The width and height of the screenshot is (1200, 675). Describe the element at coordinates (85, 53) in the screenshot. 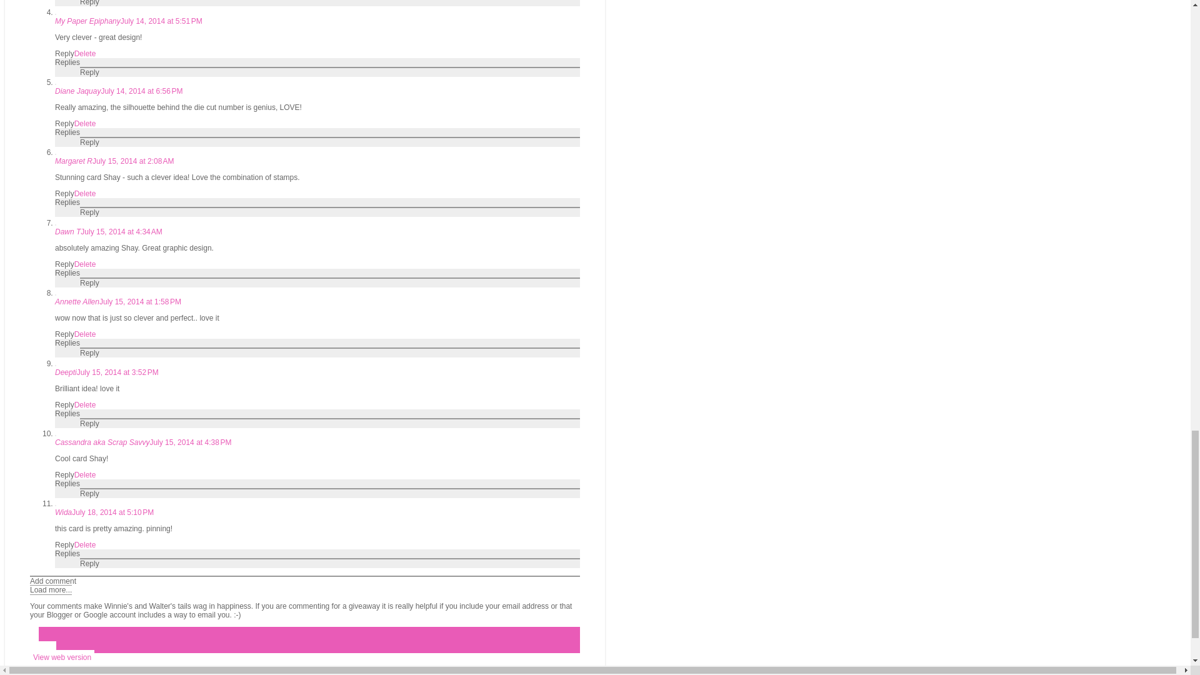

I see `Delete` at that location.